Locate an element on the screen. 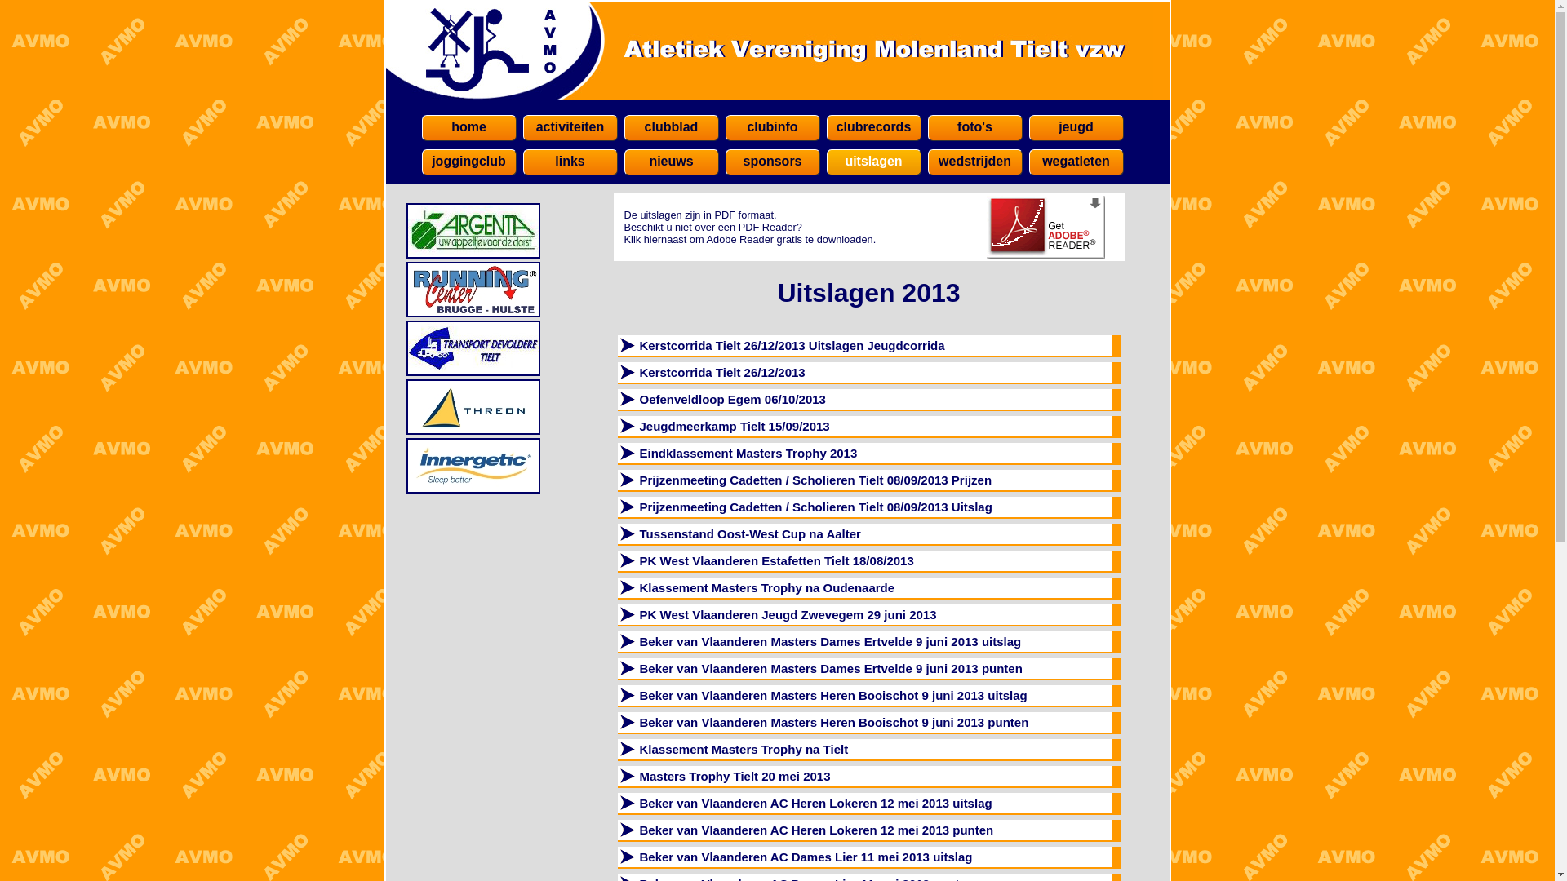 The width and height of the screenshot is (1567, 881). links is located at coordinates (570, 162).